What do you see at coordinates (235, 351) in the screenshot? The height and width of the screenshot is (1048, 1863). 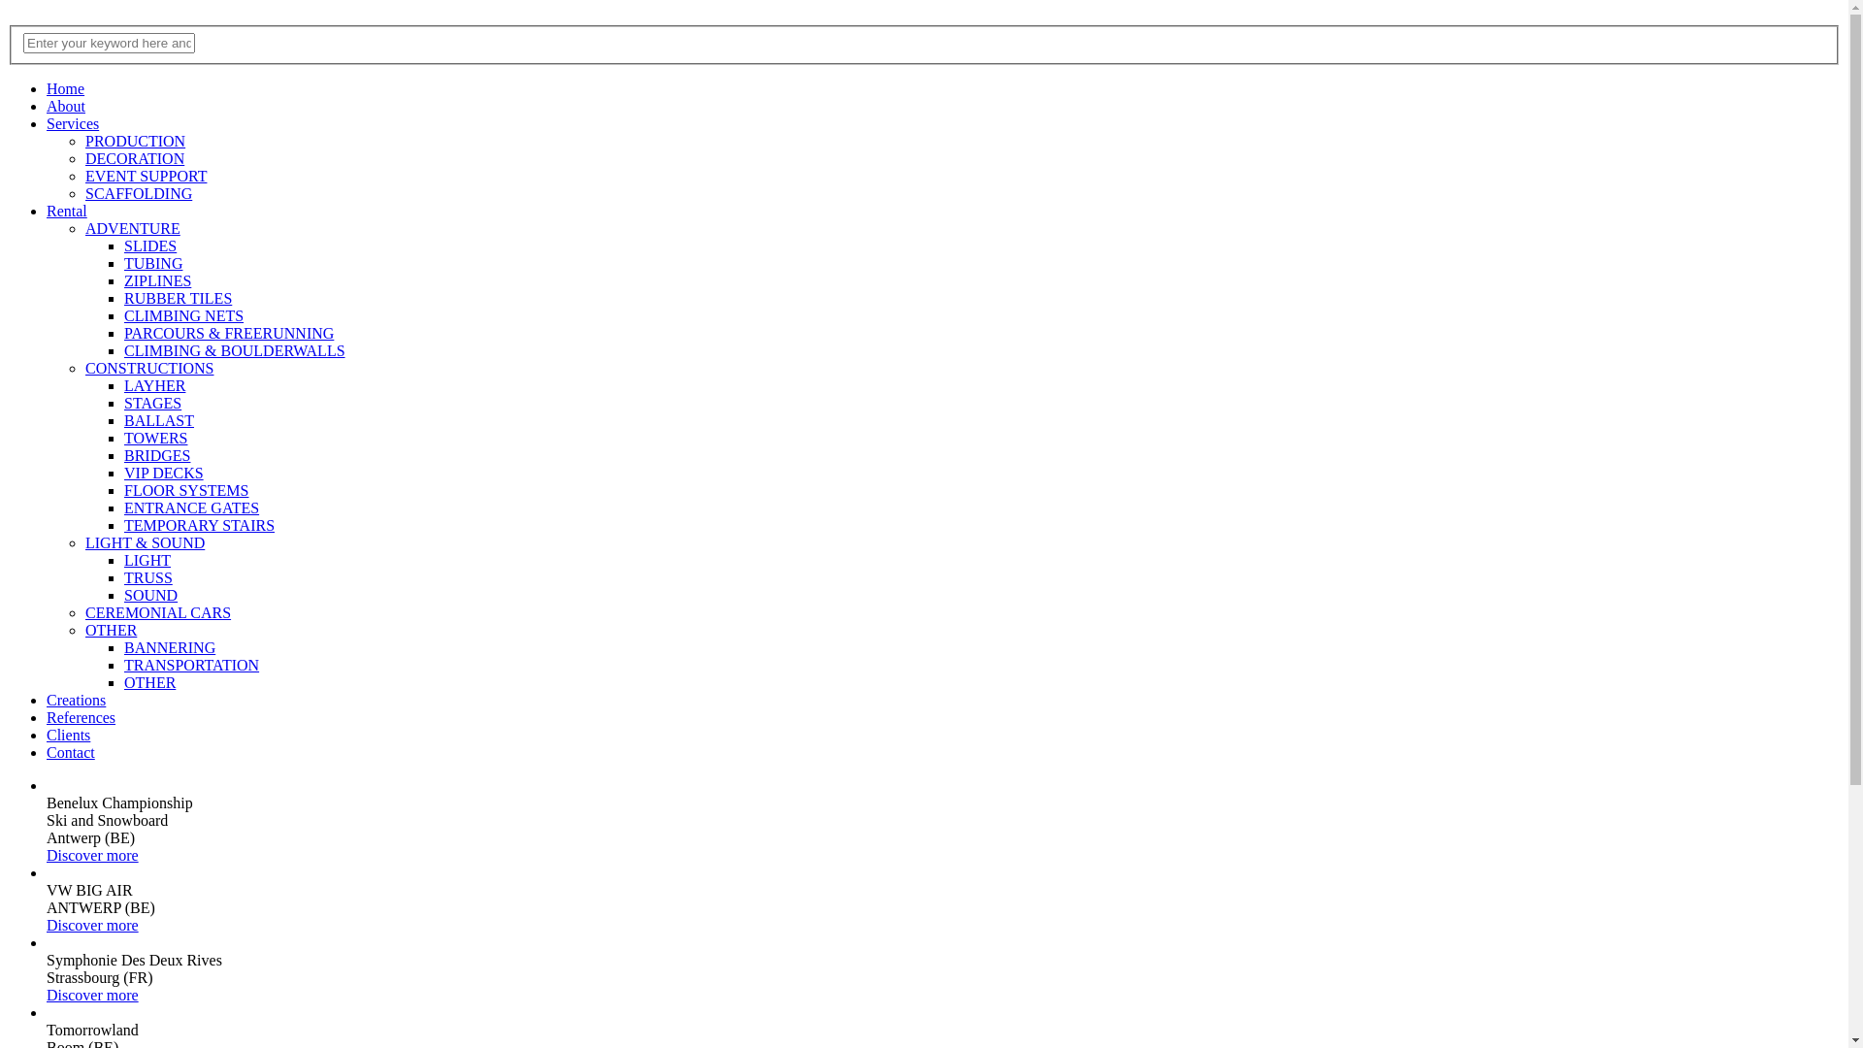 I see `CLIMBING & BOULDERWALLS` at bounding box center [235, 351].